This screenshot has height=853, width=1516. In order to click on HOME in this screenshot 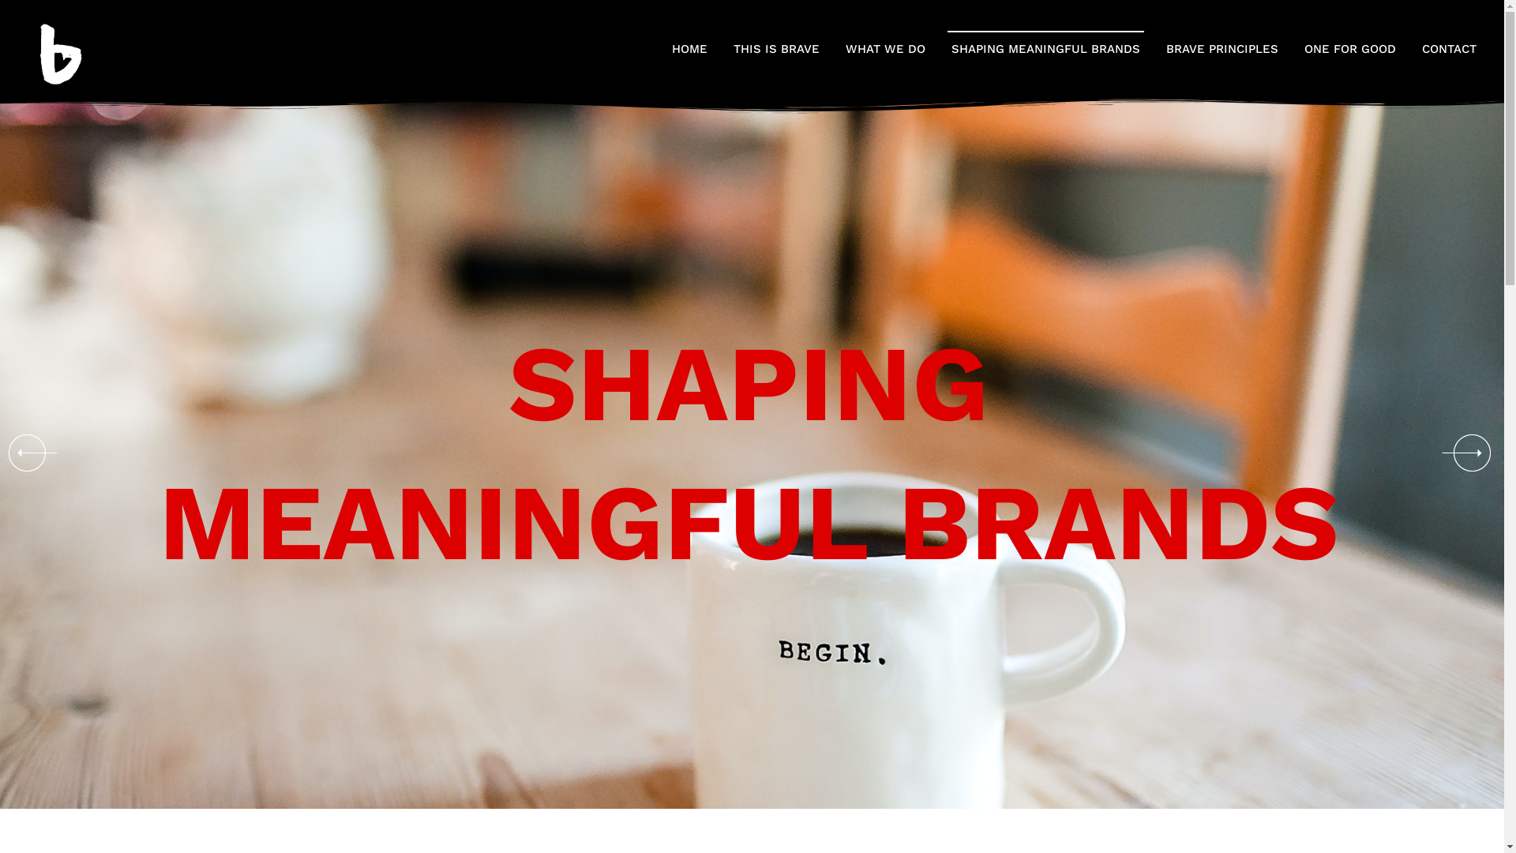, I will do `click(690, 49)`.